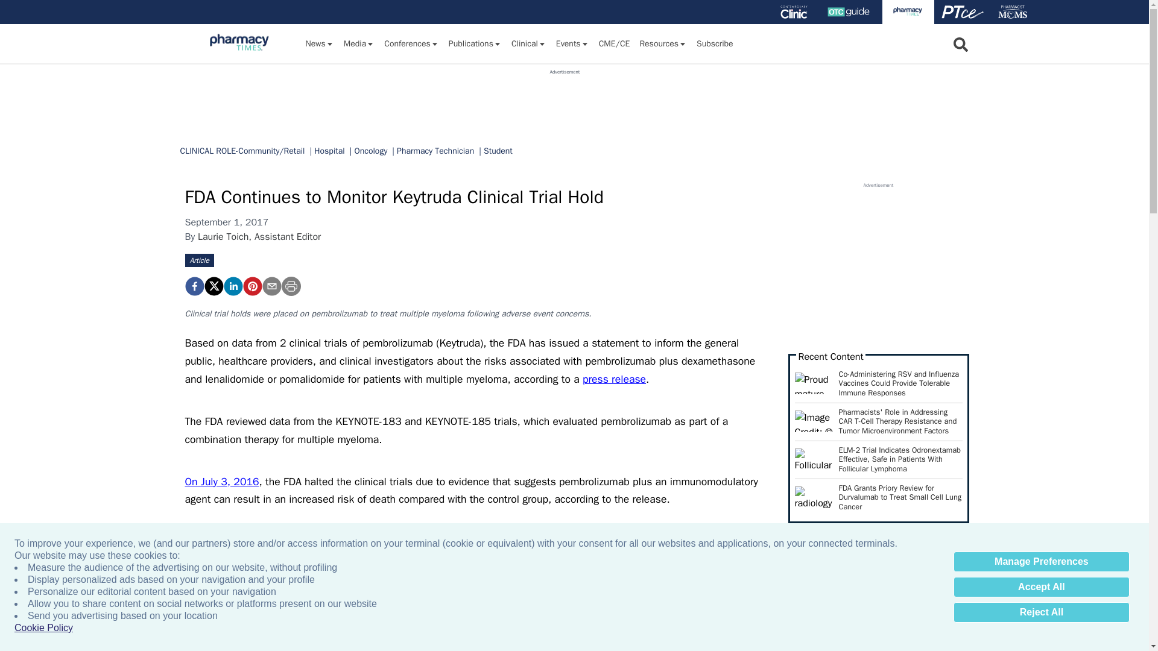  I want to click on FDA Continues to Monitor Keytruda Clinical Trial Hold, so click(252, 286).